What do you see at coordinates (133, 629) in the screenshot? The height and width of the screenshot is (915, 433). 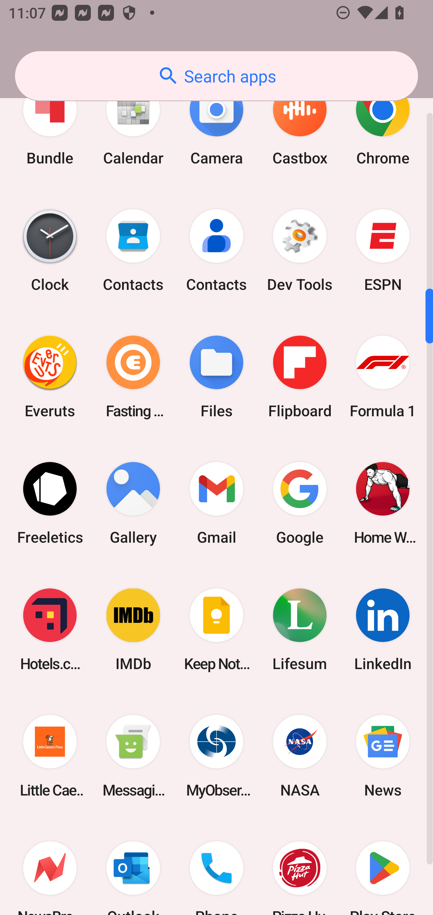 I see `IMDb` at bounding box center [133, 629].